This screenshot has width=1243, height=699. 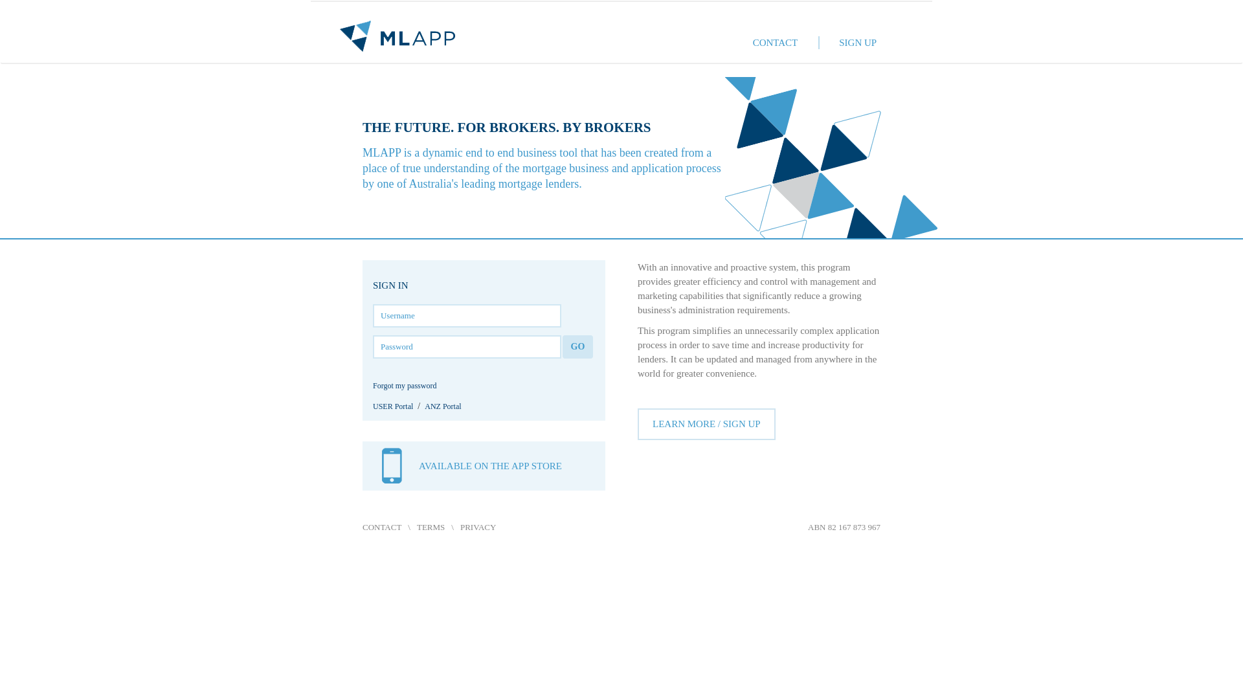 What do you see at coordinates (453, 528) in the screenshot?
I see `\` at bounding box center [453, 528].